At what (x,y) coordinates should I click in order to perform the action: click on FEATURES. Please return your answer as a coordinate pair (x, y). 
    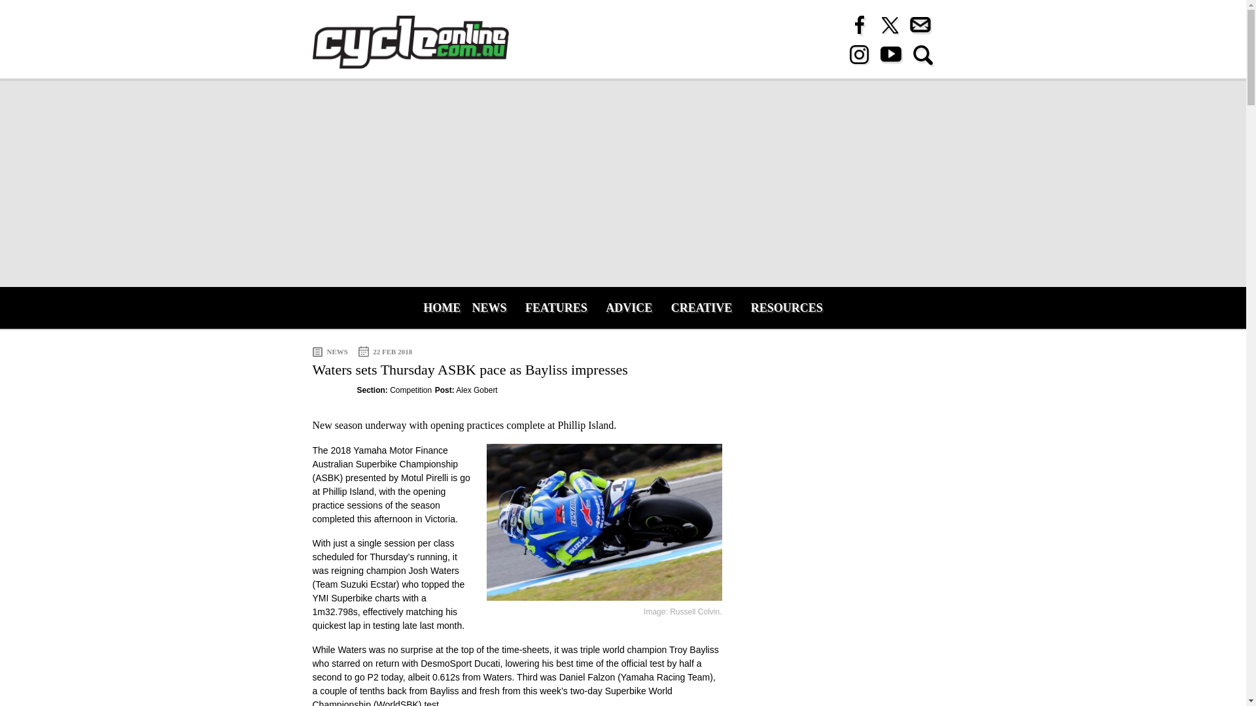
    Looking at the image, I should click on (556, 307).